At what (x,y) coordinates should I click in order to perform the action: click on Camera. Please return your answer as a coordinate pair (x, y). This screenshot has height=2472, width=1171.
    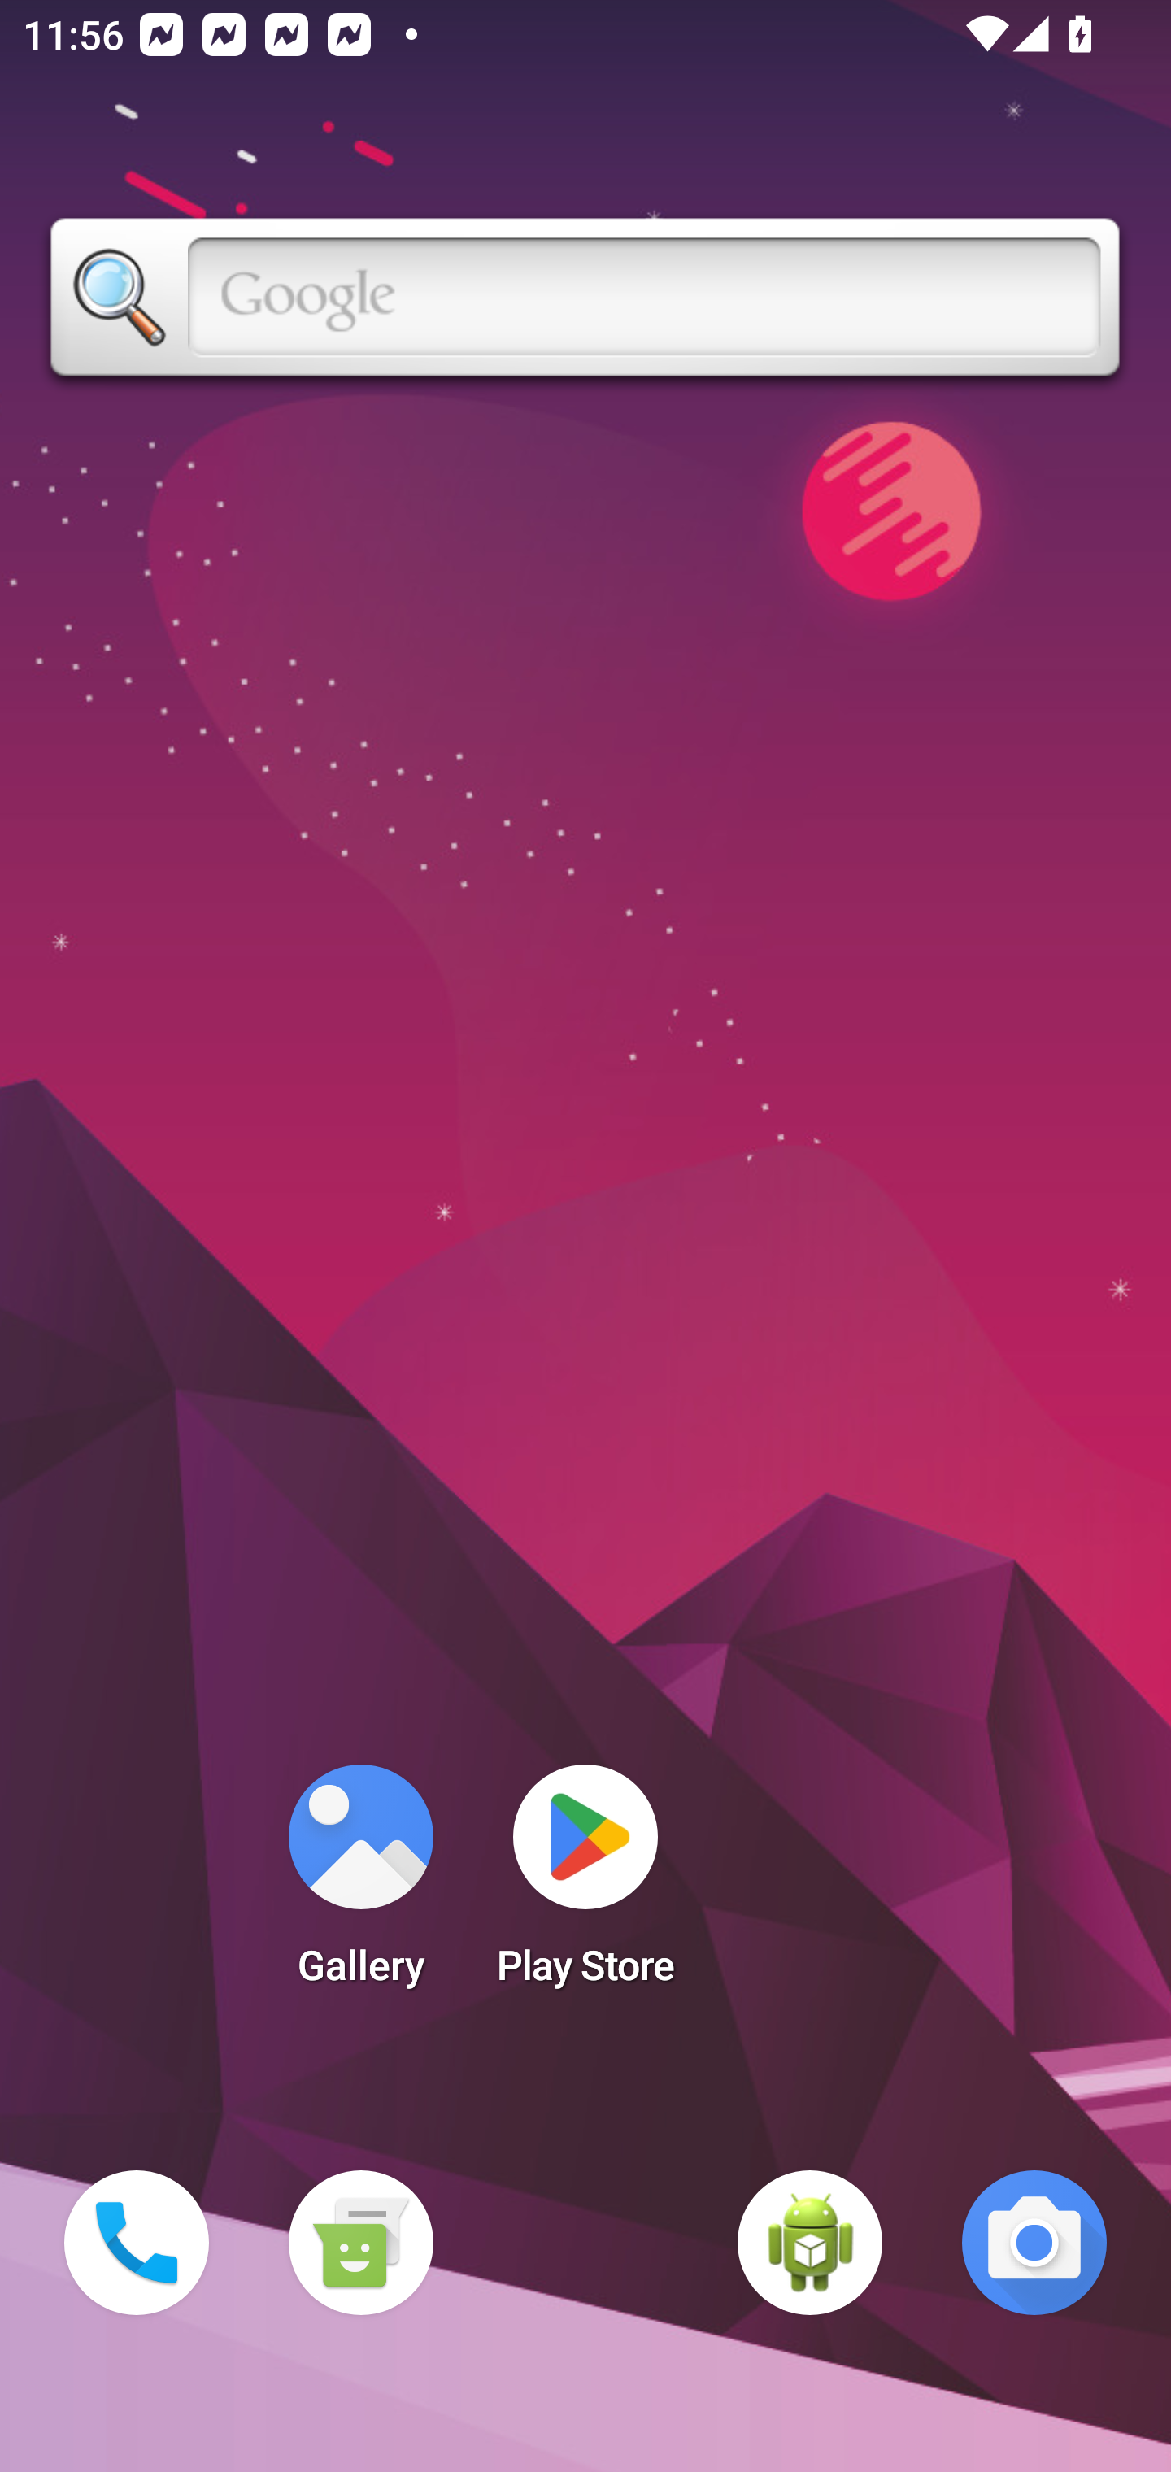
    Looking at the image, I should click on (1034, 2243).